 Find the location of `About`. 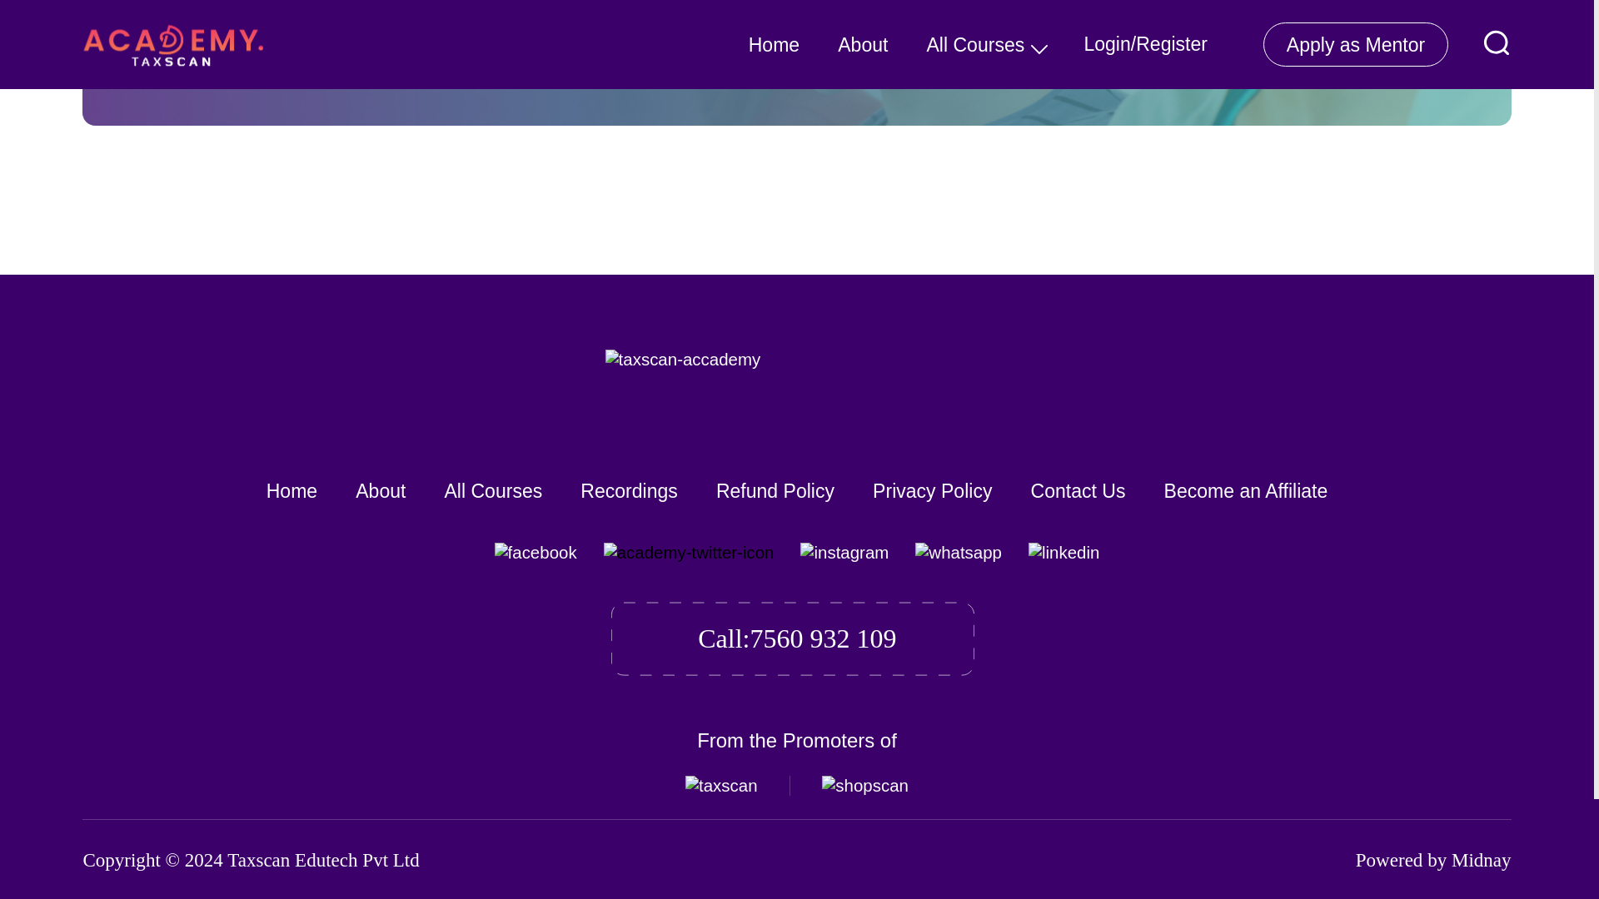

About is located at coordinates (380, 490).